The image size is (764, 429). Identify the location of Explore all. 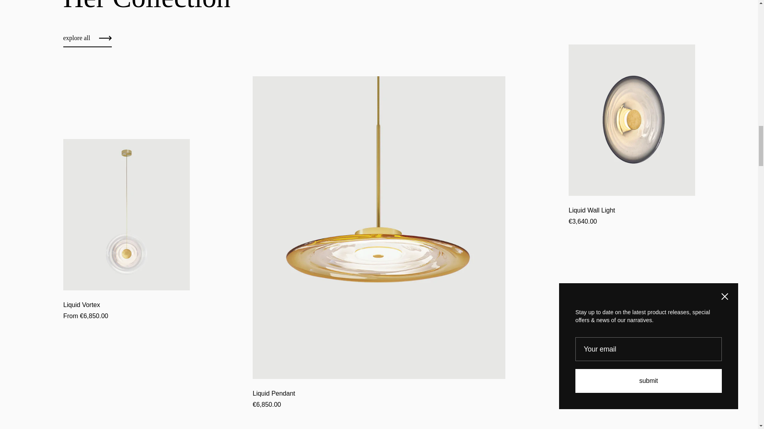
(88, 41).